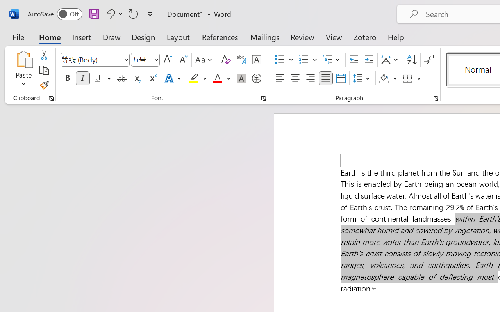 This screenshot has height=312, width=500. What do you see at coordinates (205, 60) in the screenshot?
I see `Change Case` at bounding box center [205, 60].